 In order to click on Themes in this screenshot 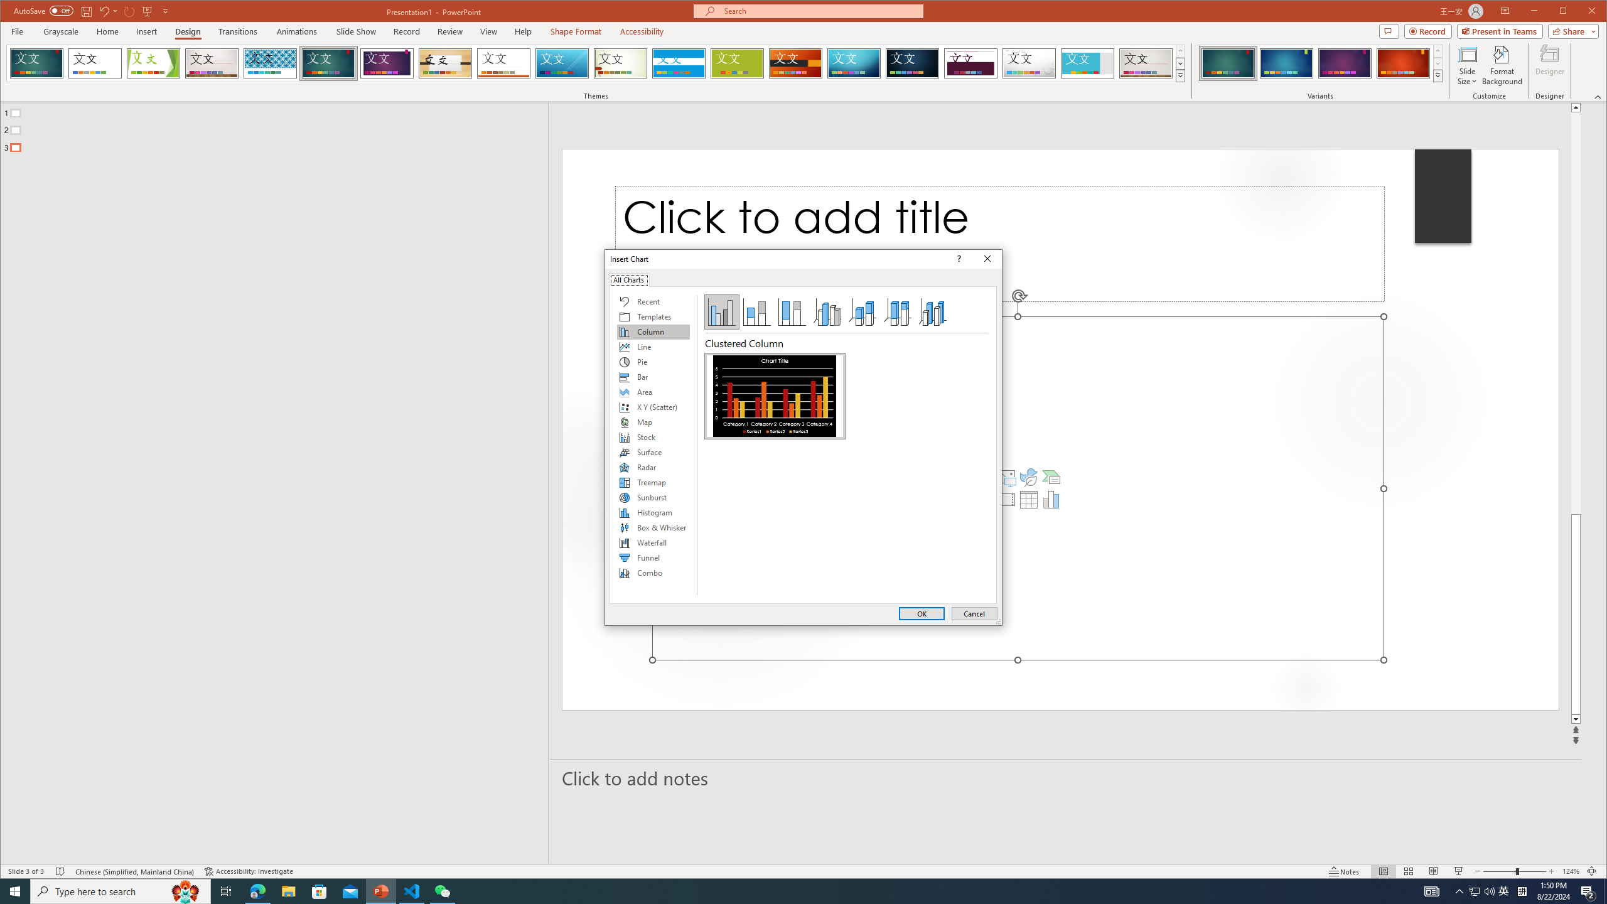, I will do `click(1181, 75)`.